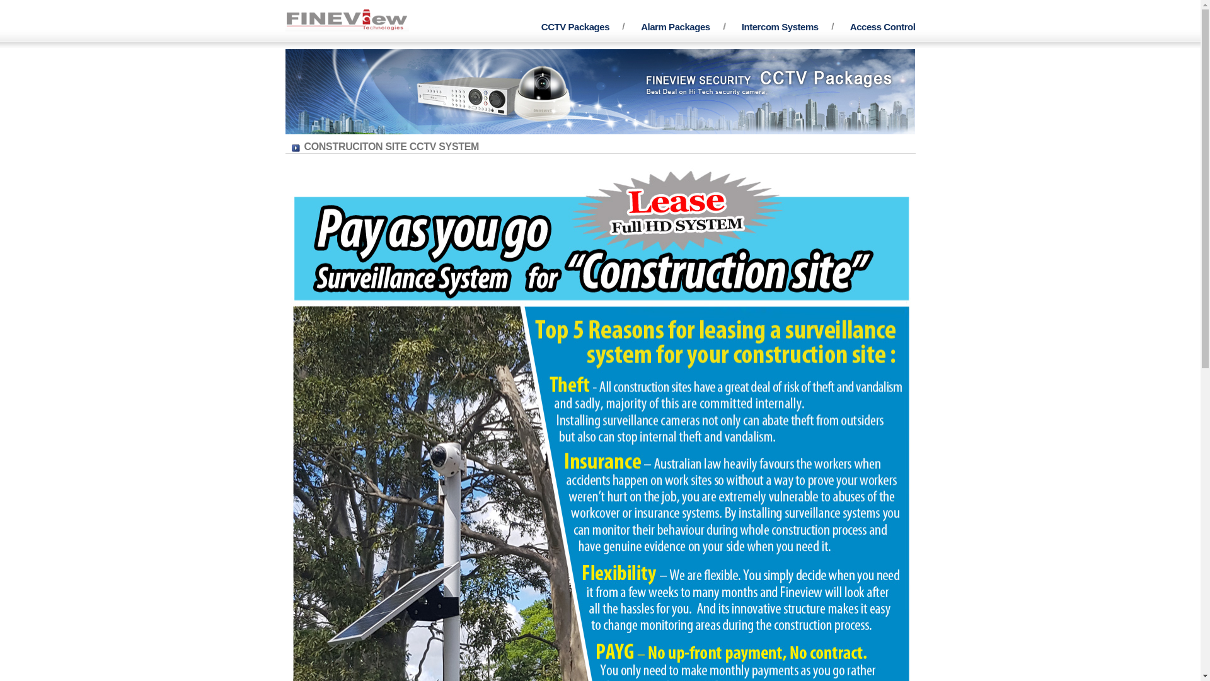  Describe the element at coordinates (780, 26) in the screenshot. I see `Intercom Systems` at that location.